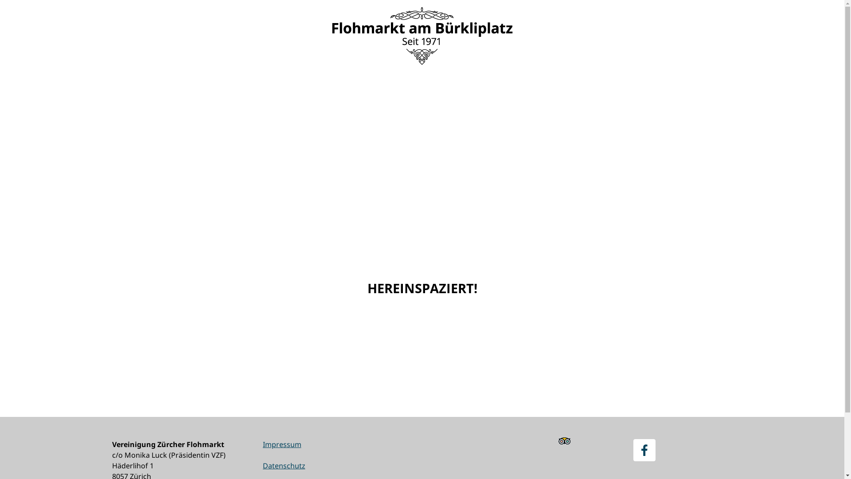  I want to click on Impressum, so click(282, 444).